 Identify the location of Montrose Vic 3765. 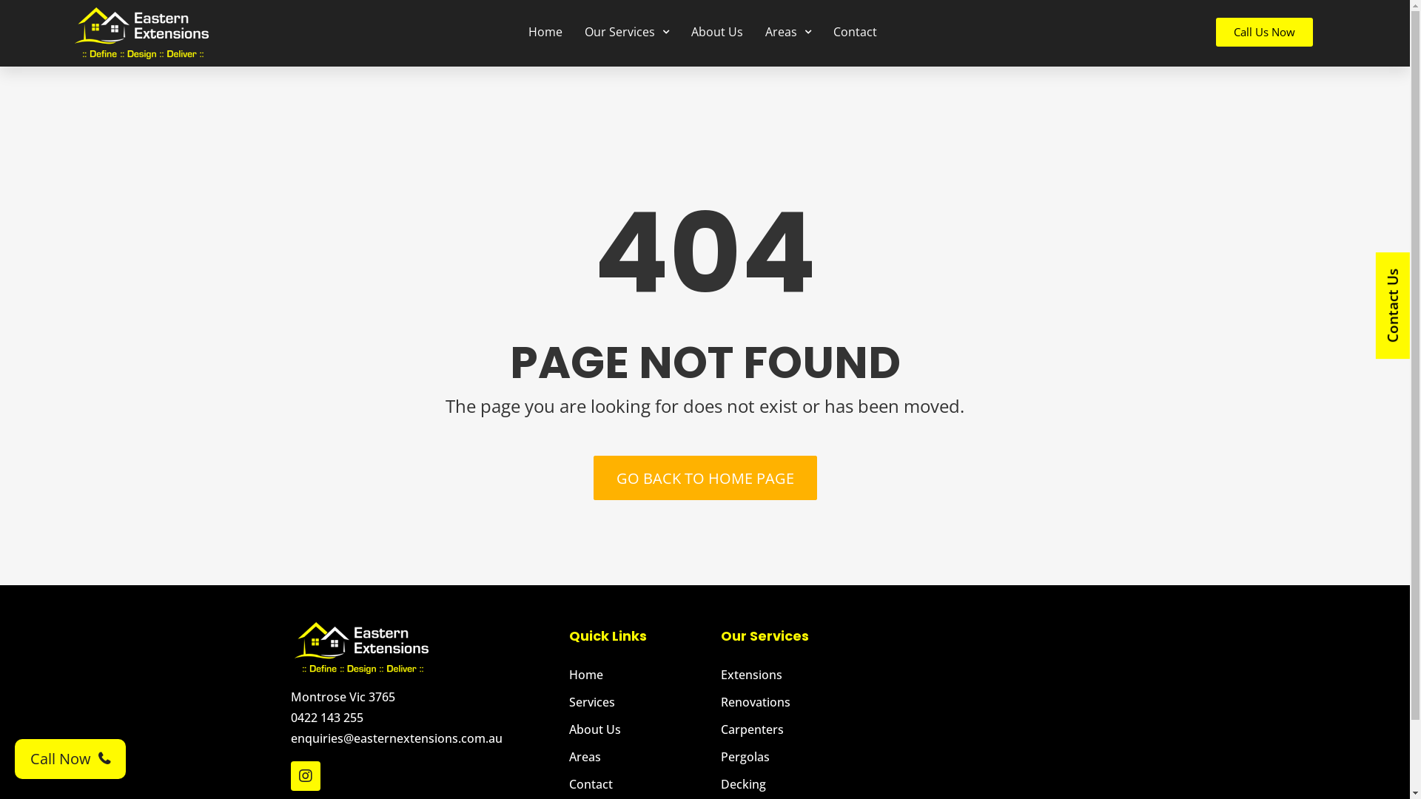
(1000, 706).